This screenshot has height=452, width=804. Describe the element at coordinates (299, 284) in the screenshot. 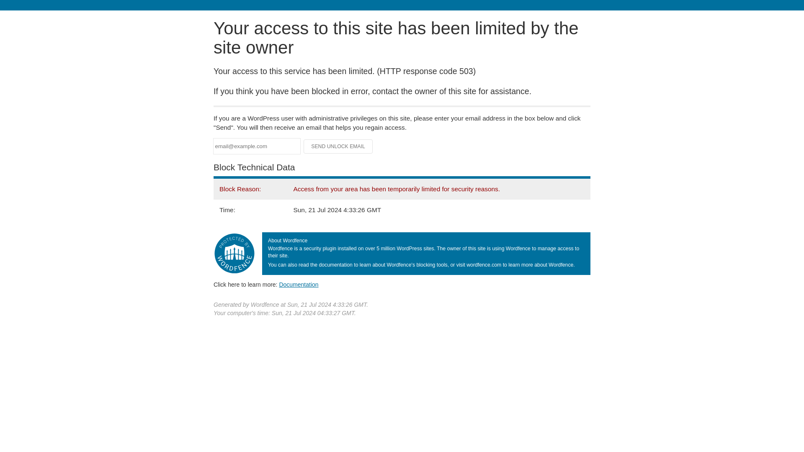

I see `Documentation` at that location.